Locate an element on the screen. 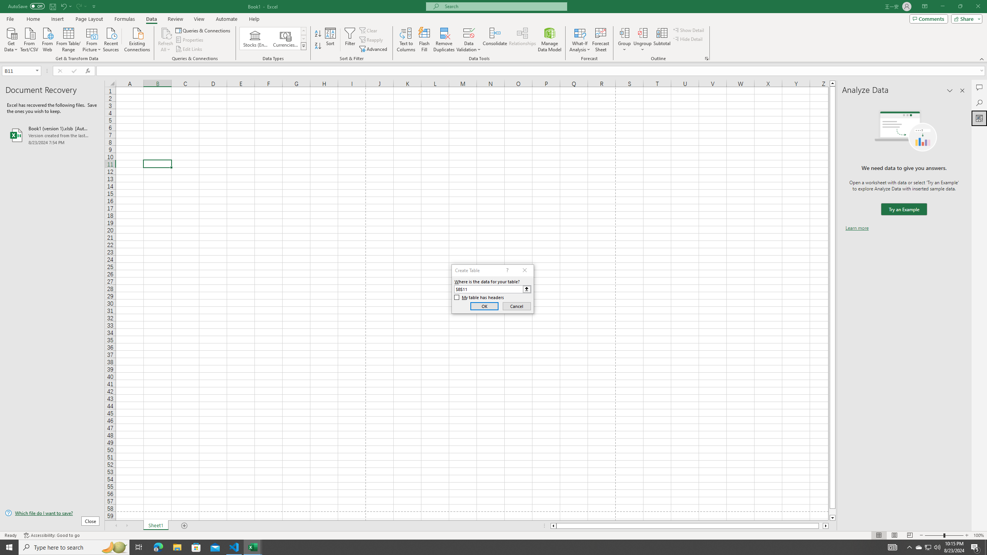 The height and width of the screenshot is (555, 987). Ungroup... is located at coordinates (642, 40).